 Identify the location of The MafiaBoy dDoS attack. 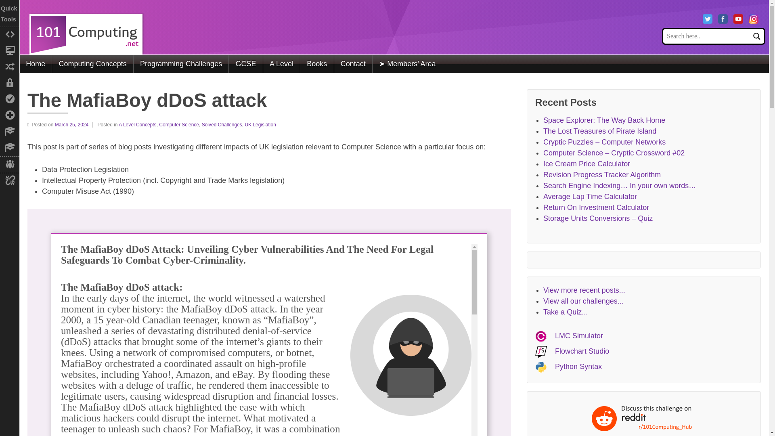
(73, 125).